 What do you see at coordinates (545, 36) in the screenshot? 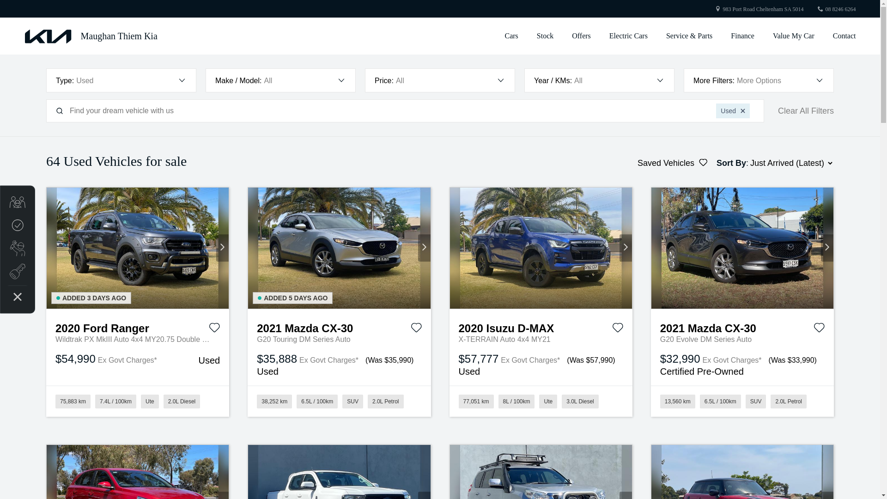
I see `Stock` at bounding box center [545, 36].